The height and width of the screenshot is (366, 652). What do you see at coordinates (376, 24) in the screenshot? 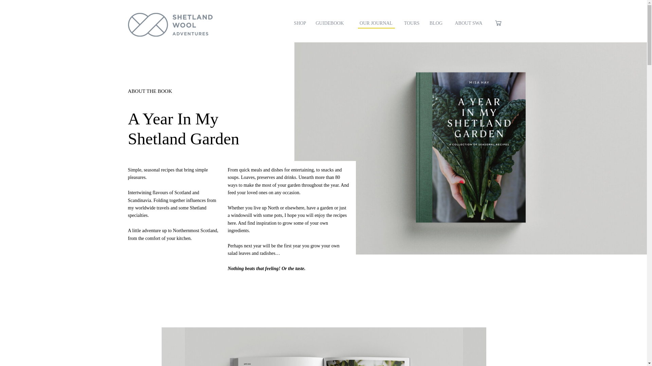
I see `OUR JOURNAL` at bounding box center [376, 24].